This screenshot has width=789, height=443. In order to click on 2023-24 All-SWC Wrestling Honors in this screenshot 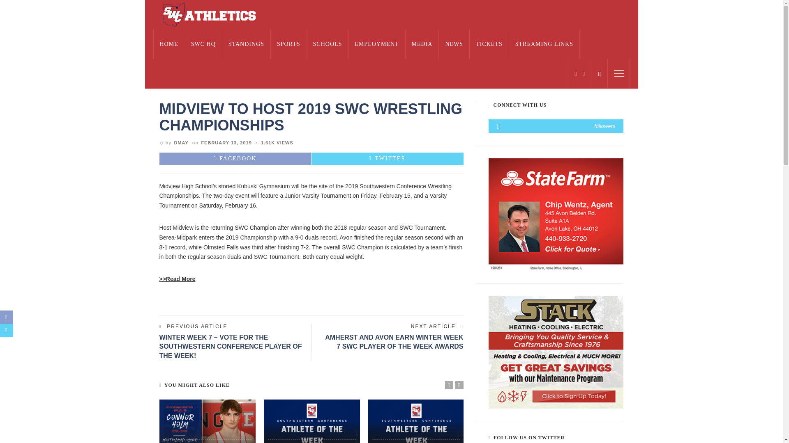, I will do `click(207, 421)`.